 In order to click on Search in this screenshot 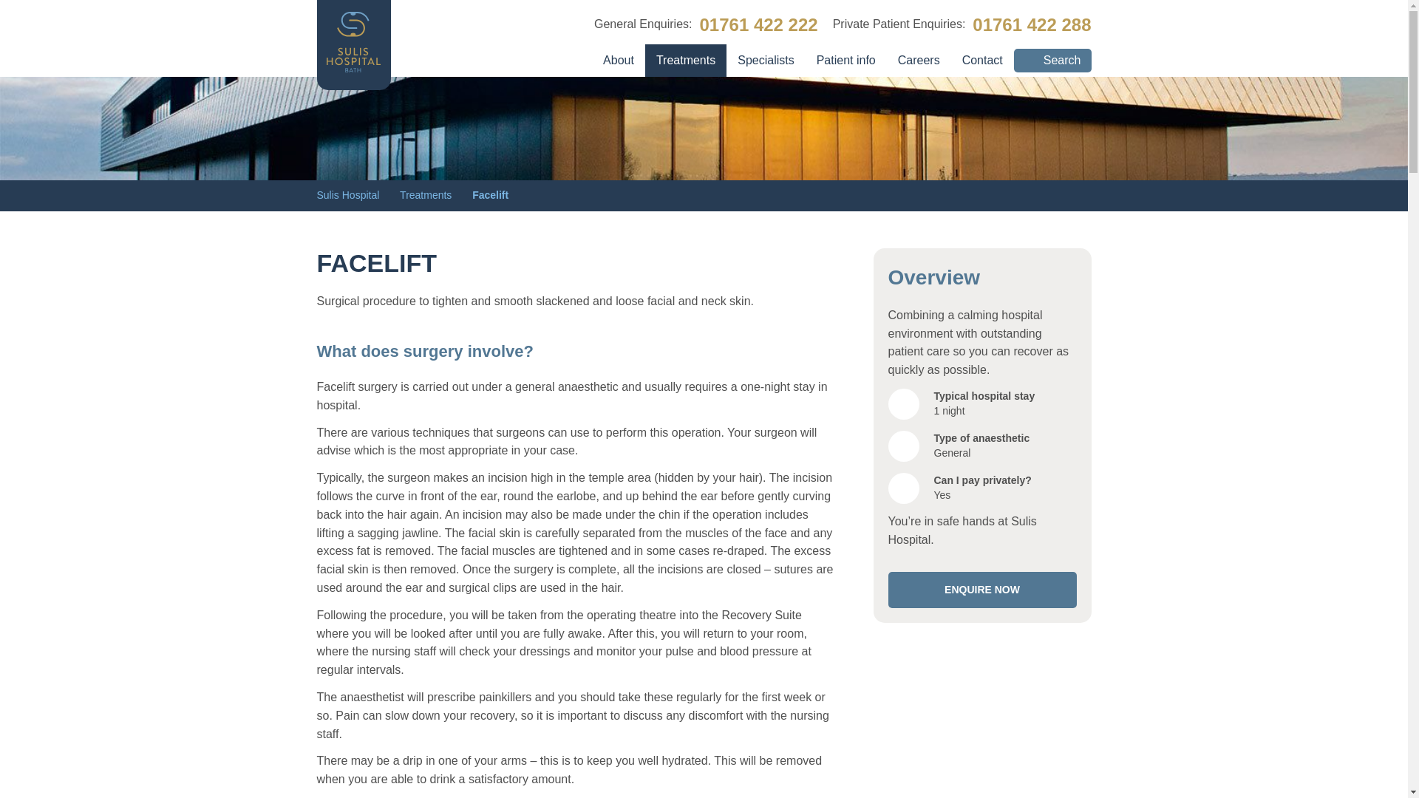, I will do `click(1052, 61)`.